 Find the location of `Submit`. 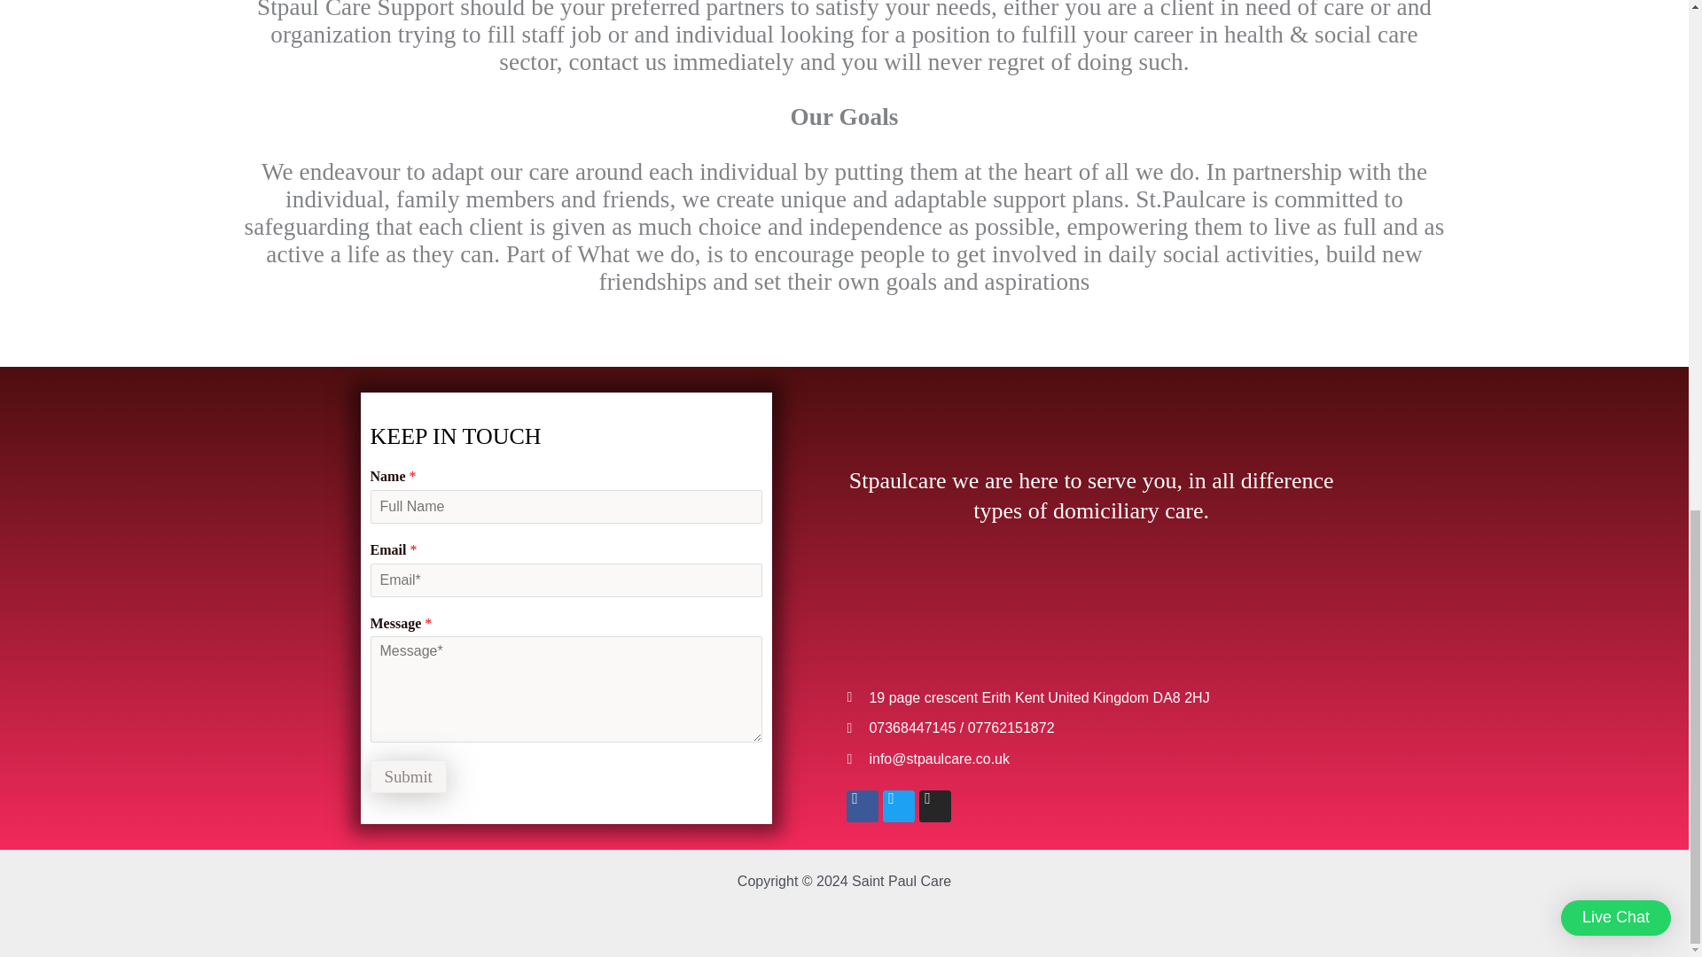

Submit is located at coordinates (408, 776).